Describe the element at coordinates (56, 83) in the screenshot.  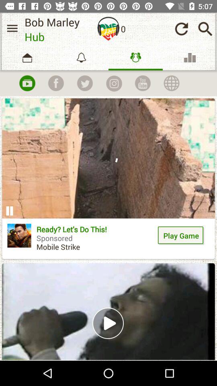
I see `connect to facebook` at that location.